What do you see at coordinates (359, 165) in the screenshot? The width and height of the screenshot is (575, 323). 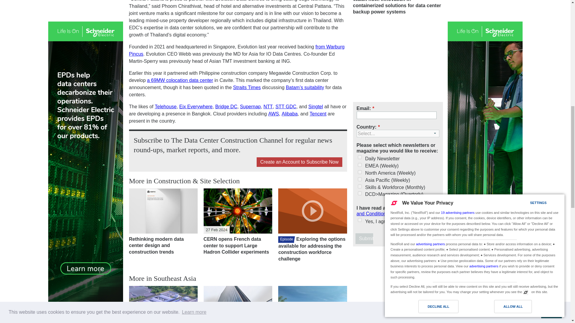 I see `Weekly EMEA newsletter` at bounding box center [359, 165].